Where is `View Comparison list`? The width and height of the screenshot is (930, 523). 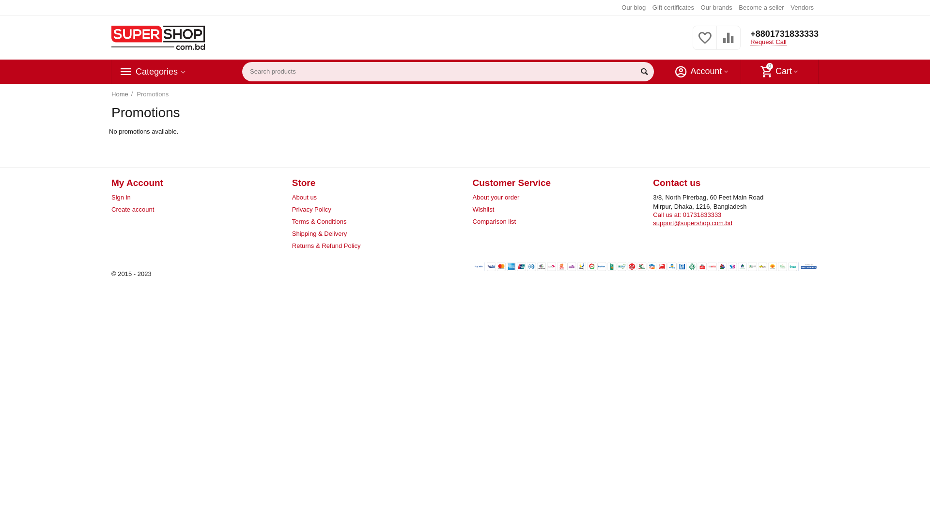 View Comparison list is located at coordinates (728, 44).